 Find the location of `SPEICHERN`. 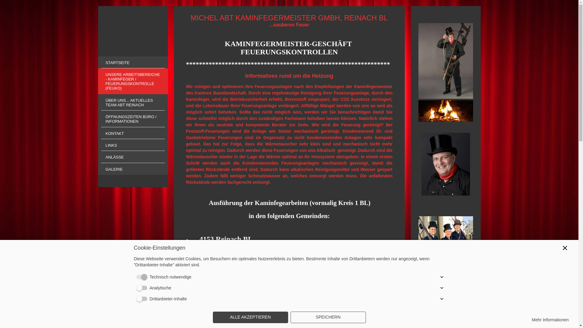

SPEICHERN is located at coordinates (328, 317).